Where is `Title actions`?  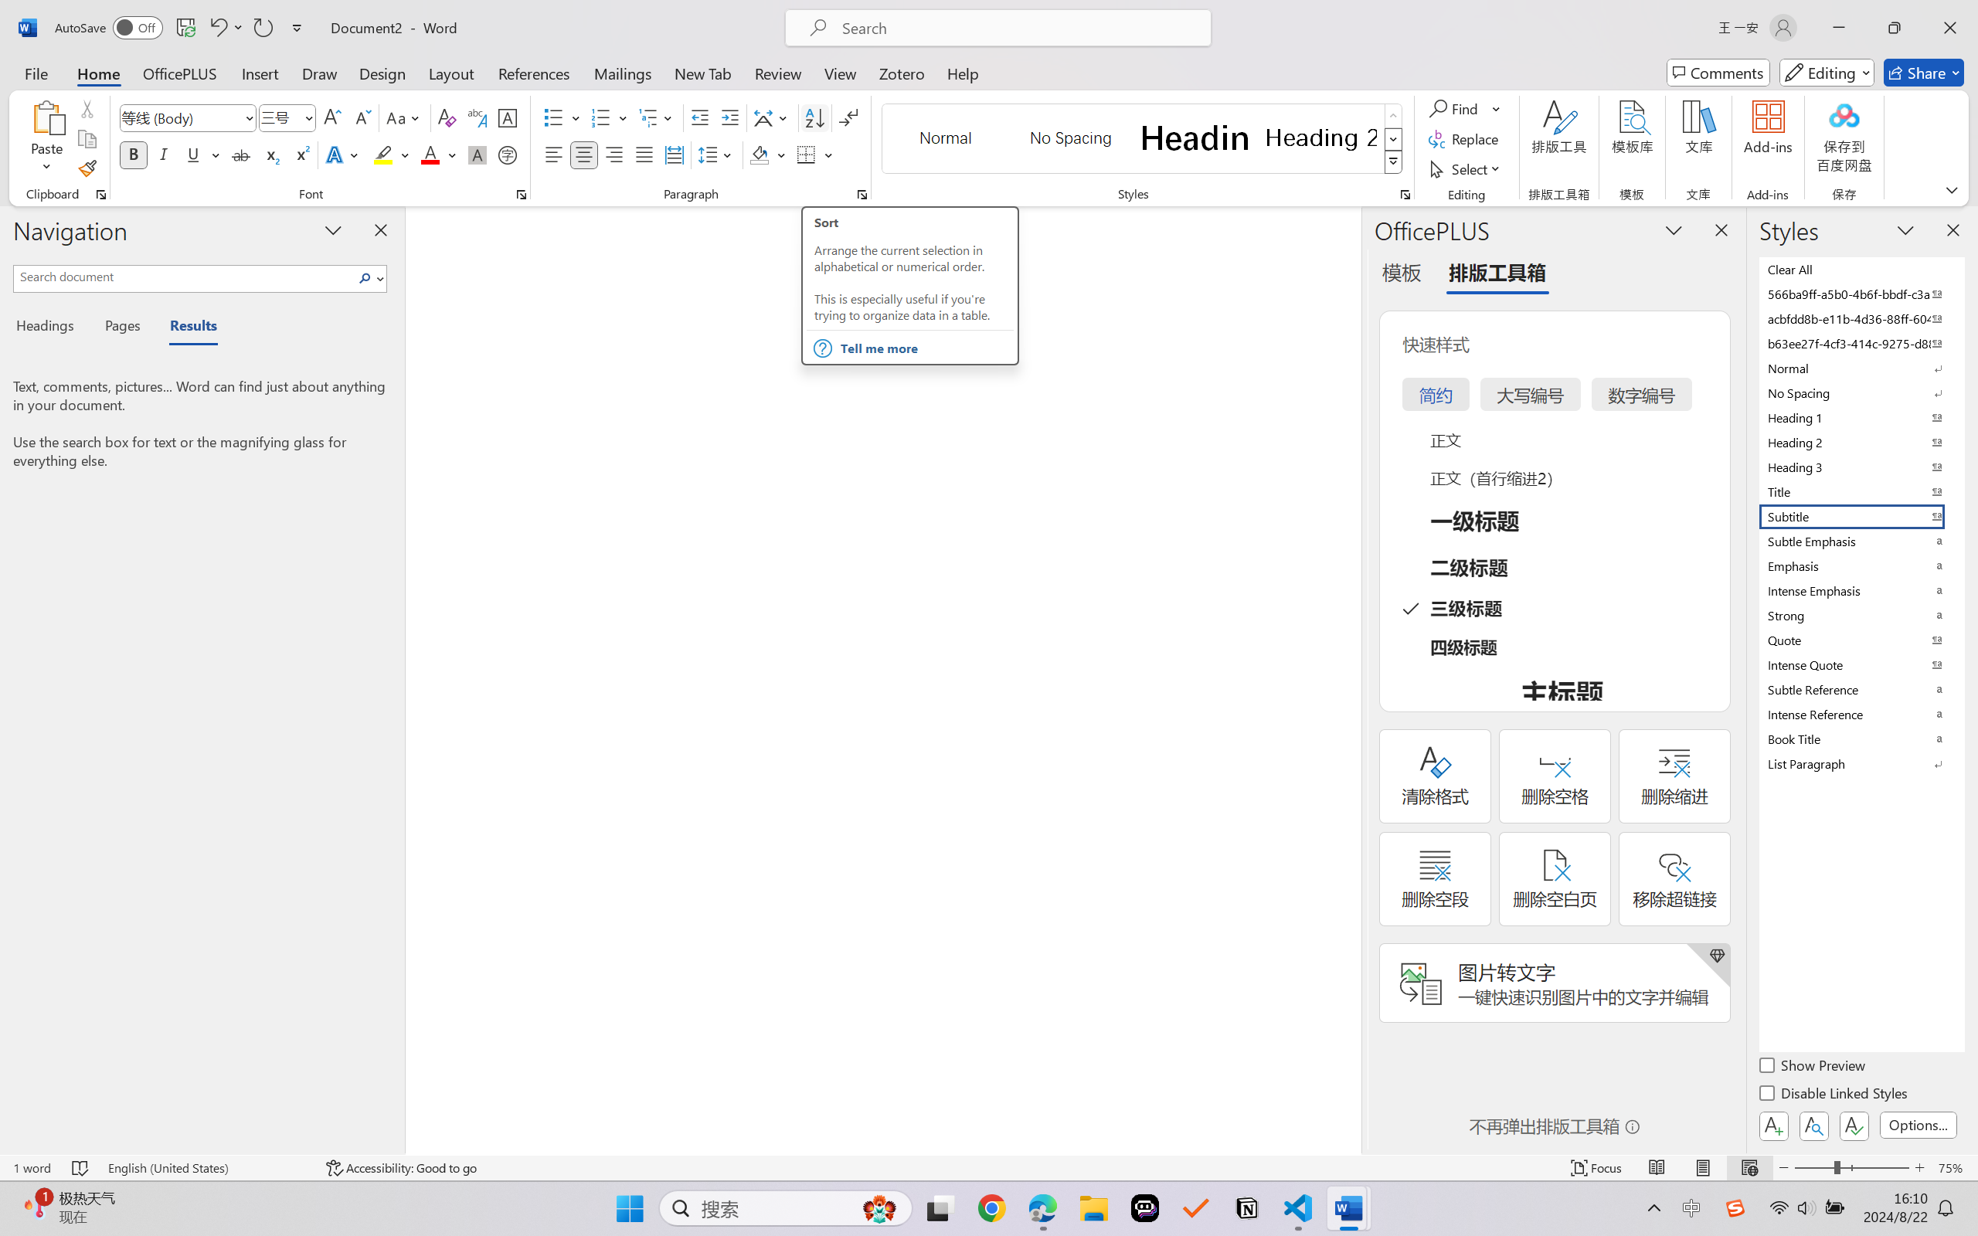 Title actions is located at coordinates (1830, 15).